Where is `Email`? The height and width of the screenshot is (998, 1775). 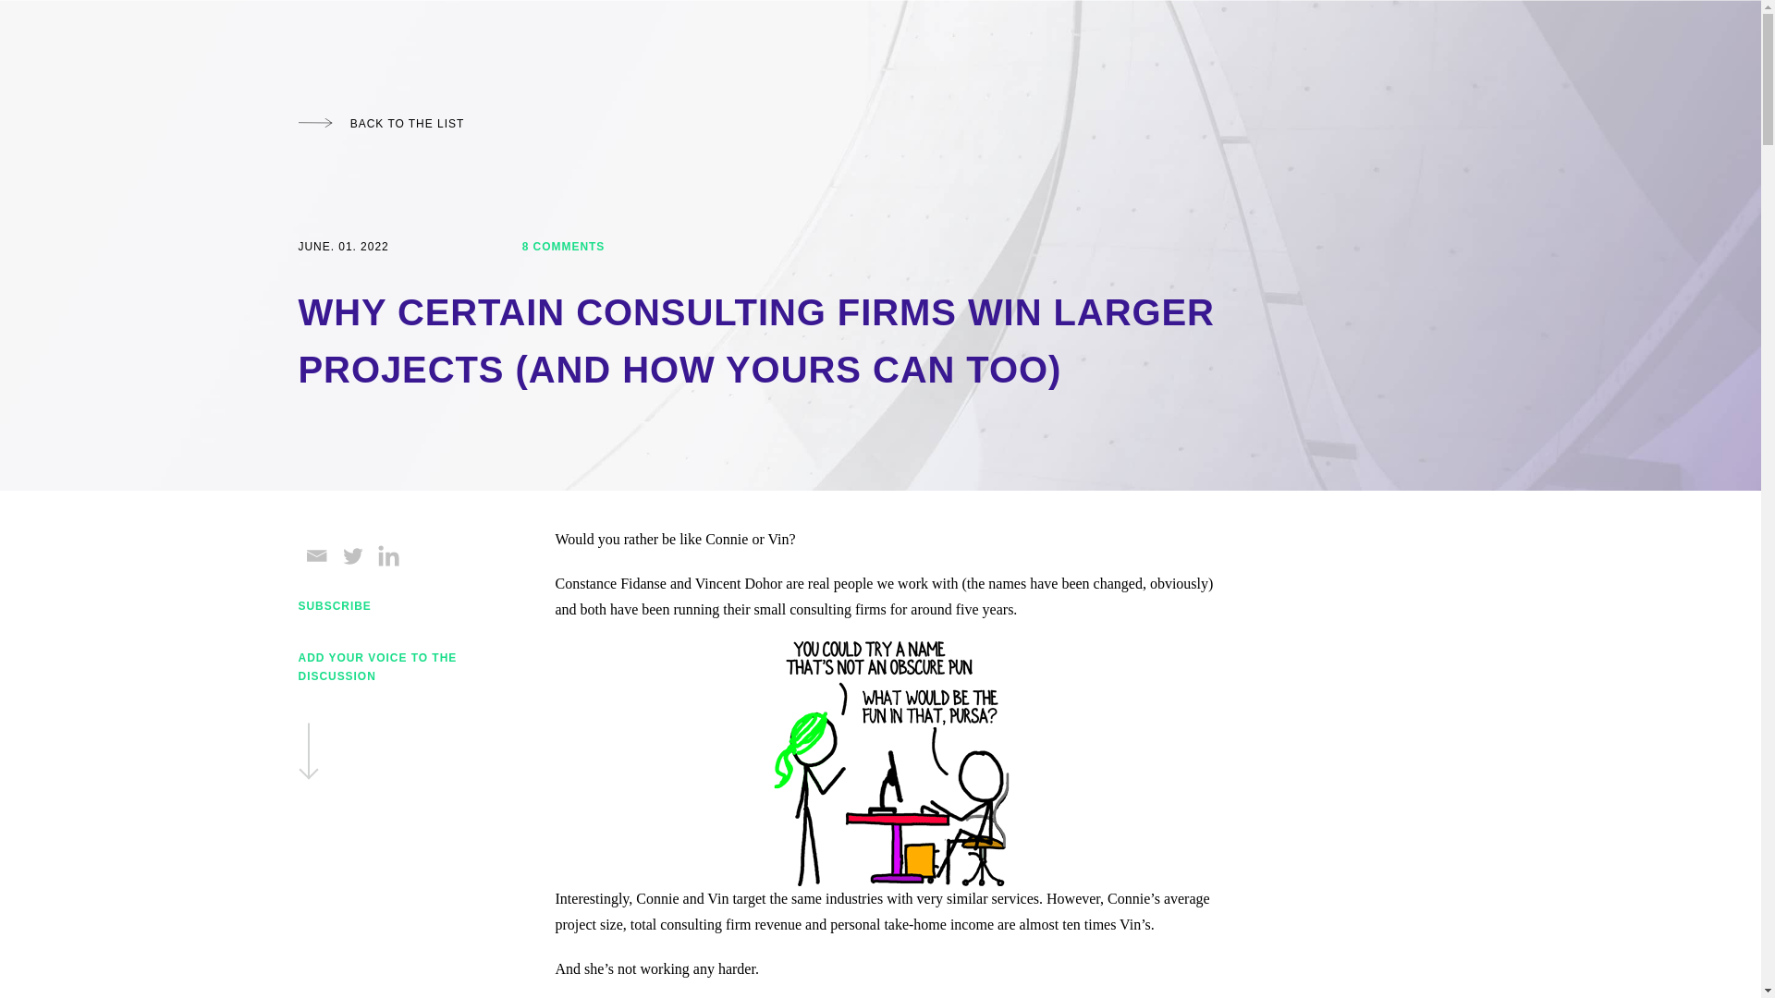 Email is located at coordinates (316, 555).